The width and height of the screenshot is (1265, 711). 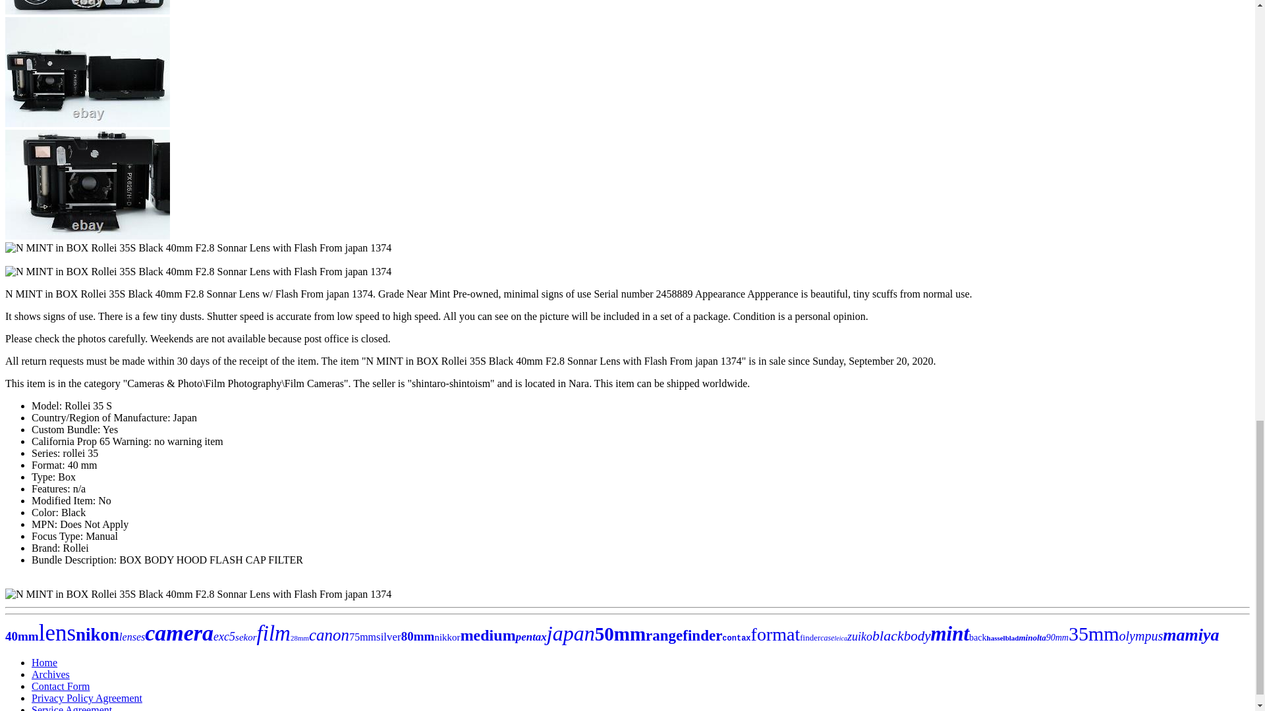 I want to click on canon, so click(x=328, y=635).